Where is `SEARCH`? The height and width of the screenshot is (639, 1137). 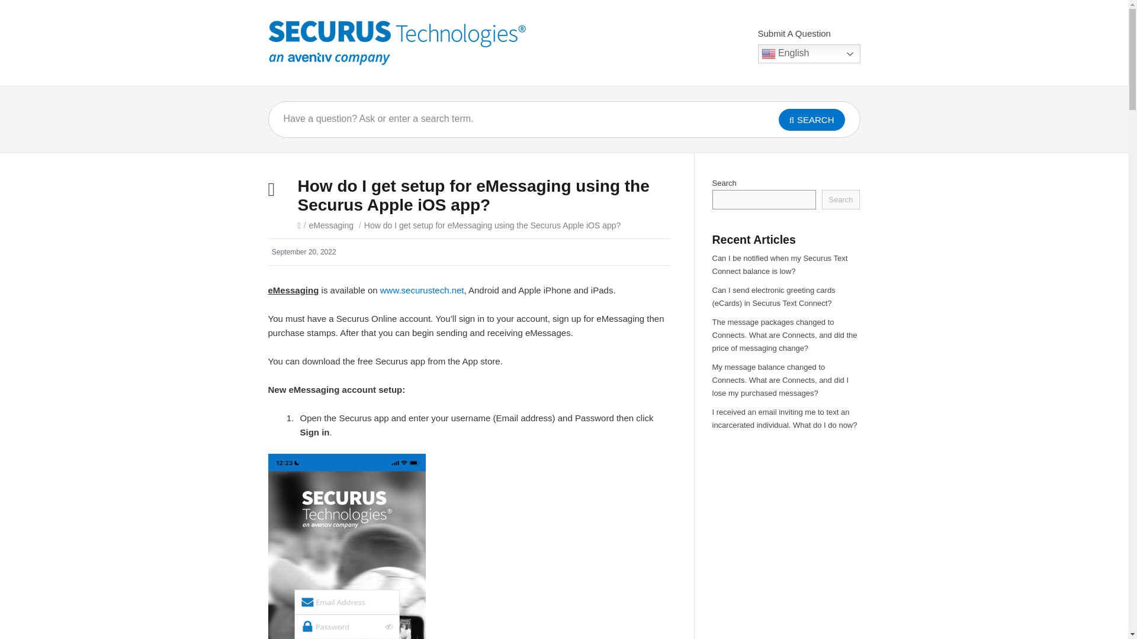 SEARCH is located at coordinates (811, 120).